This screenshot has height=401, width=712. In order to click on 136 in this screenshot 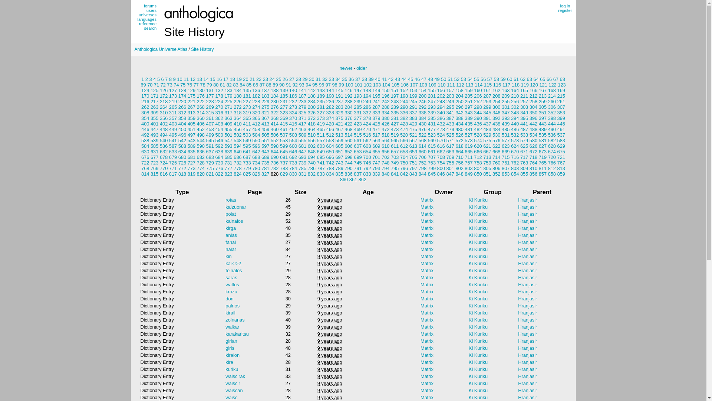, I will do `click(256, 91)`.